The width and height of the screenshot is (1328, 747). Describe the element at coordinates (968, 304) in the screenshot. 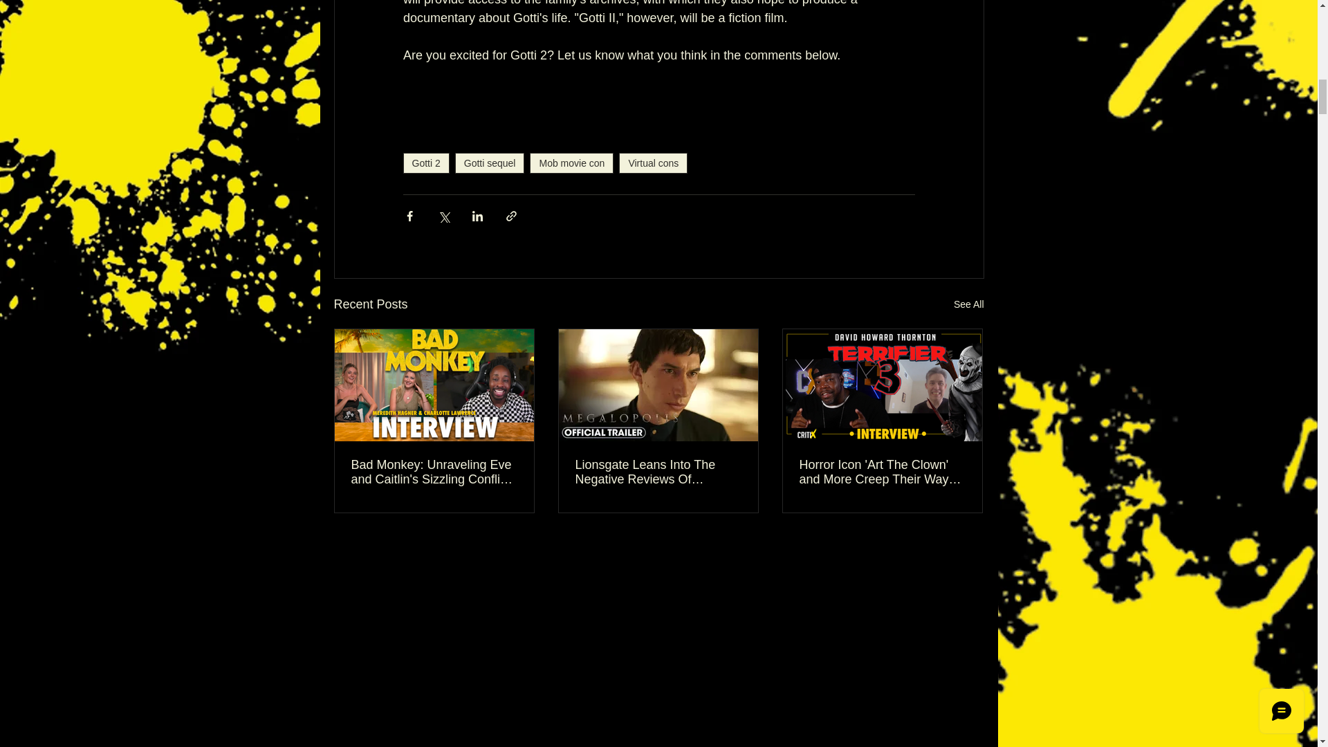

I see `See All` at that location.